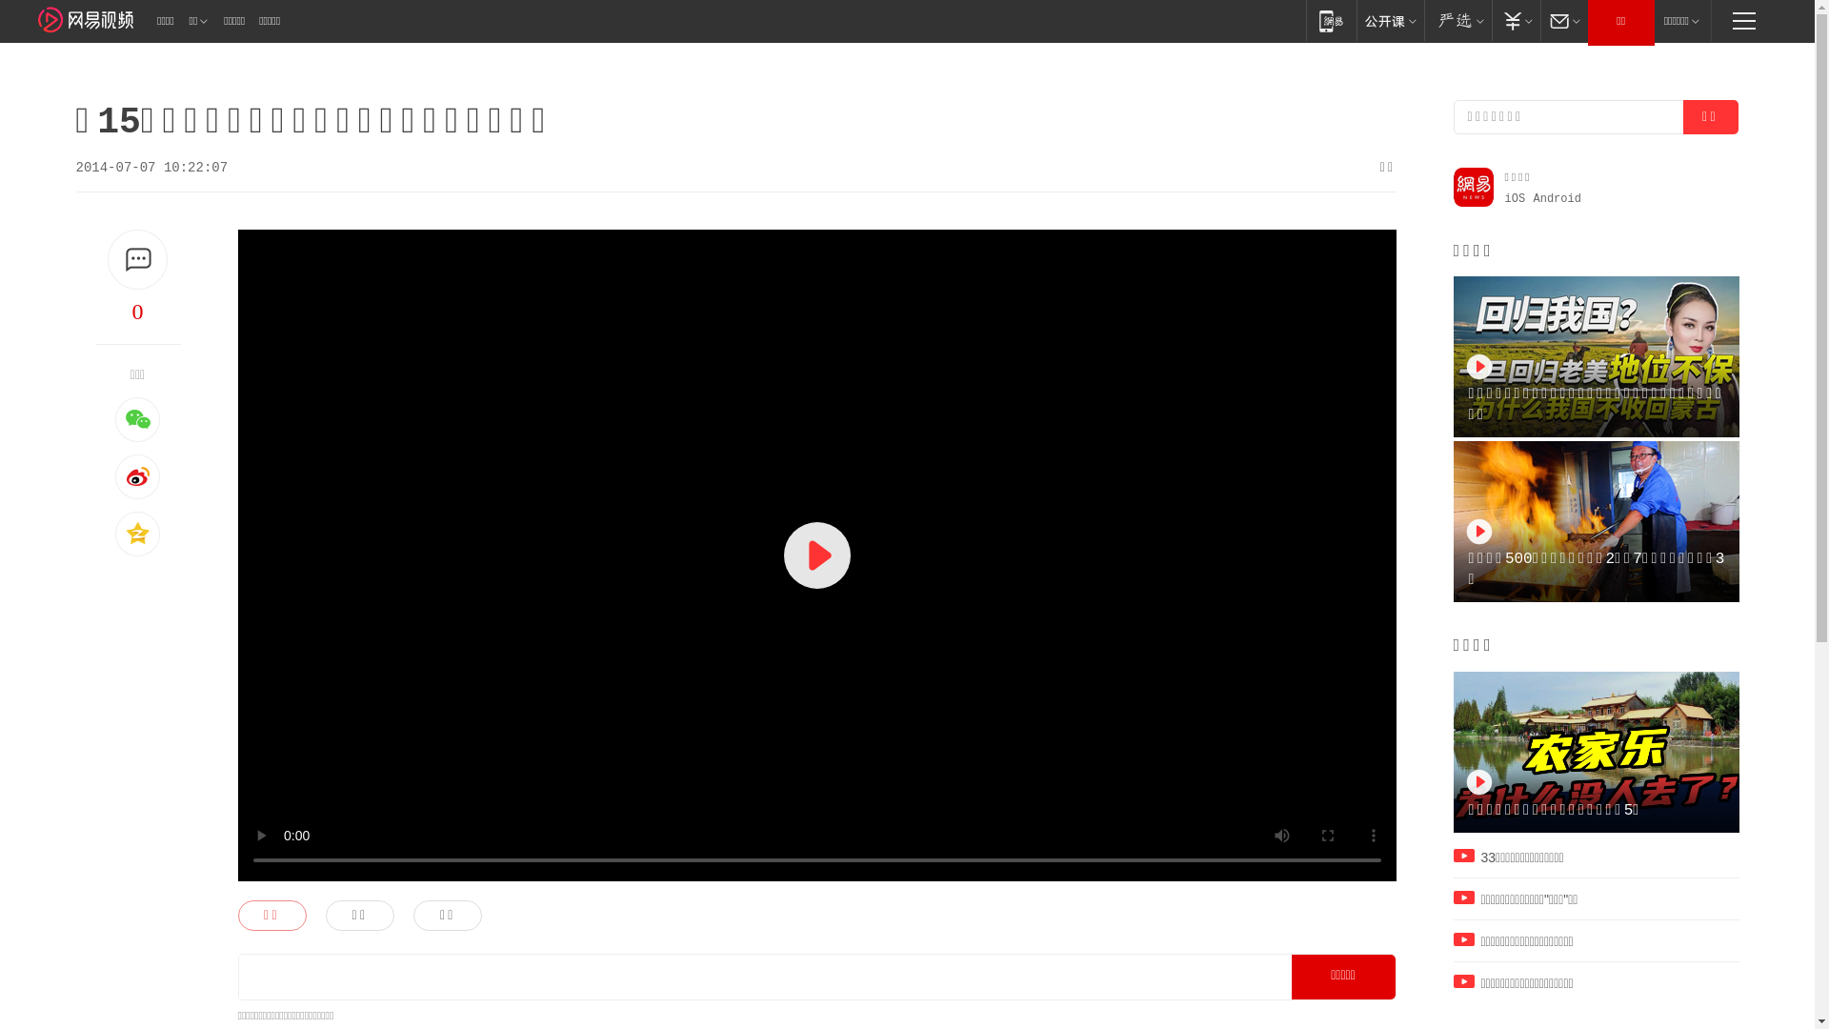  What do you see at coordinates (1558, 199) in the screenshot?
I see `Android` at bounding box center [1558, 199].